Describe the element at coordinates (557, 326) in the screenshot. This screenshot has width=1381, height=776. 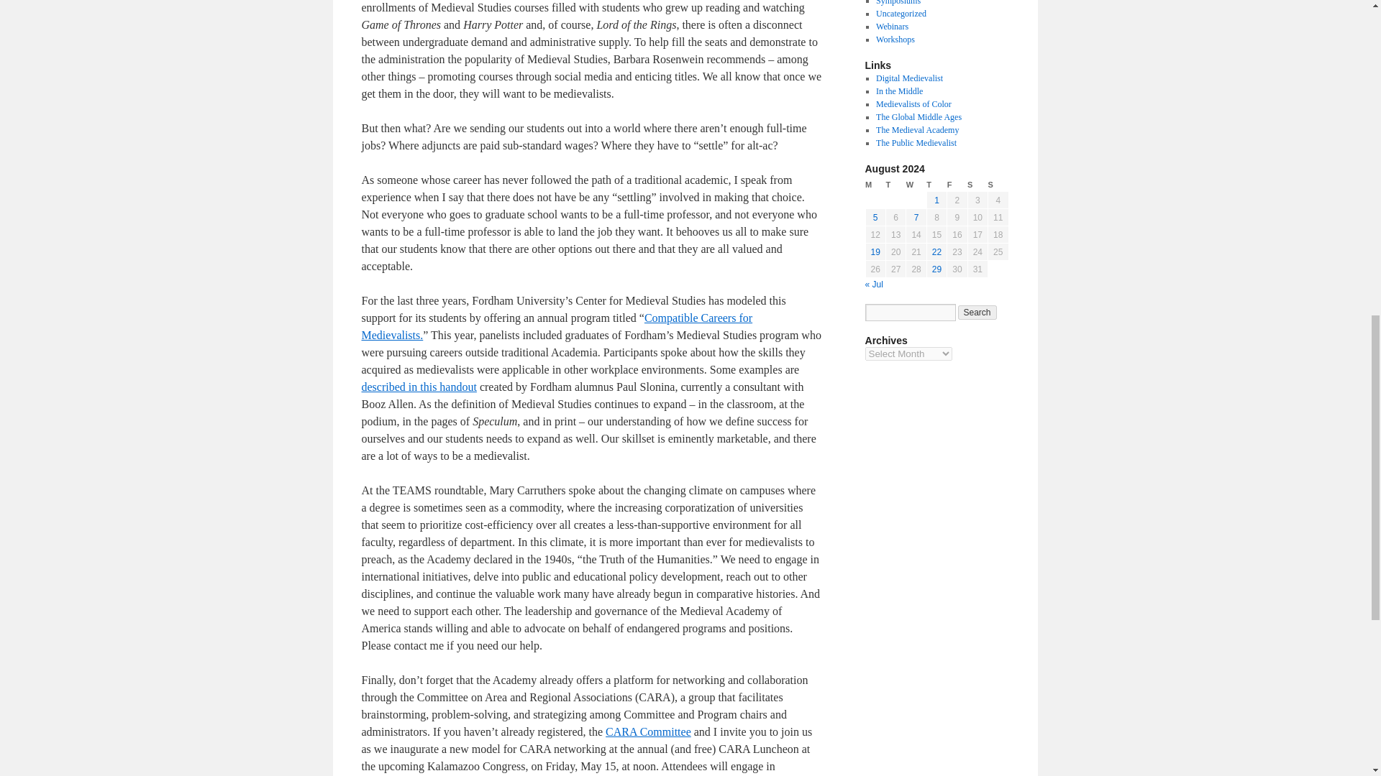
I see `Compatible Careers for Medievalists.` at that location.